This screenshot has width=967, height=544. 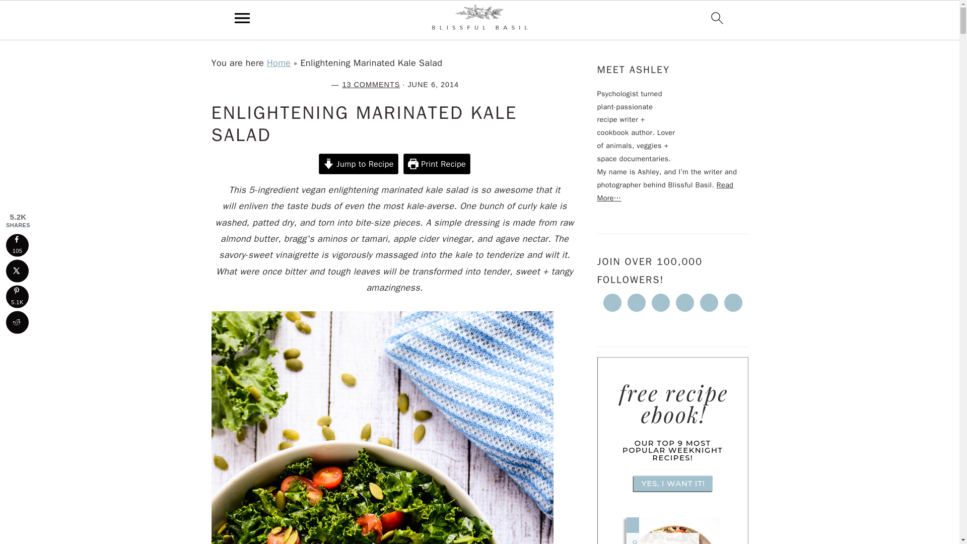 I want to click on search icon, so click(x=717, y=18).